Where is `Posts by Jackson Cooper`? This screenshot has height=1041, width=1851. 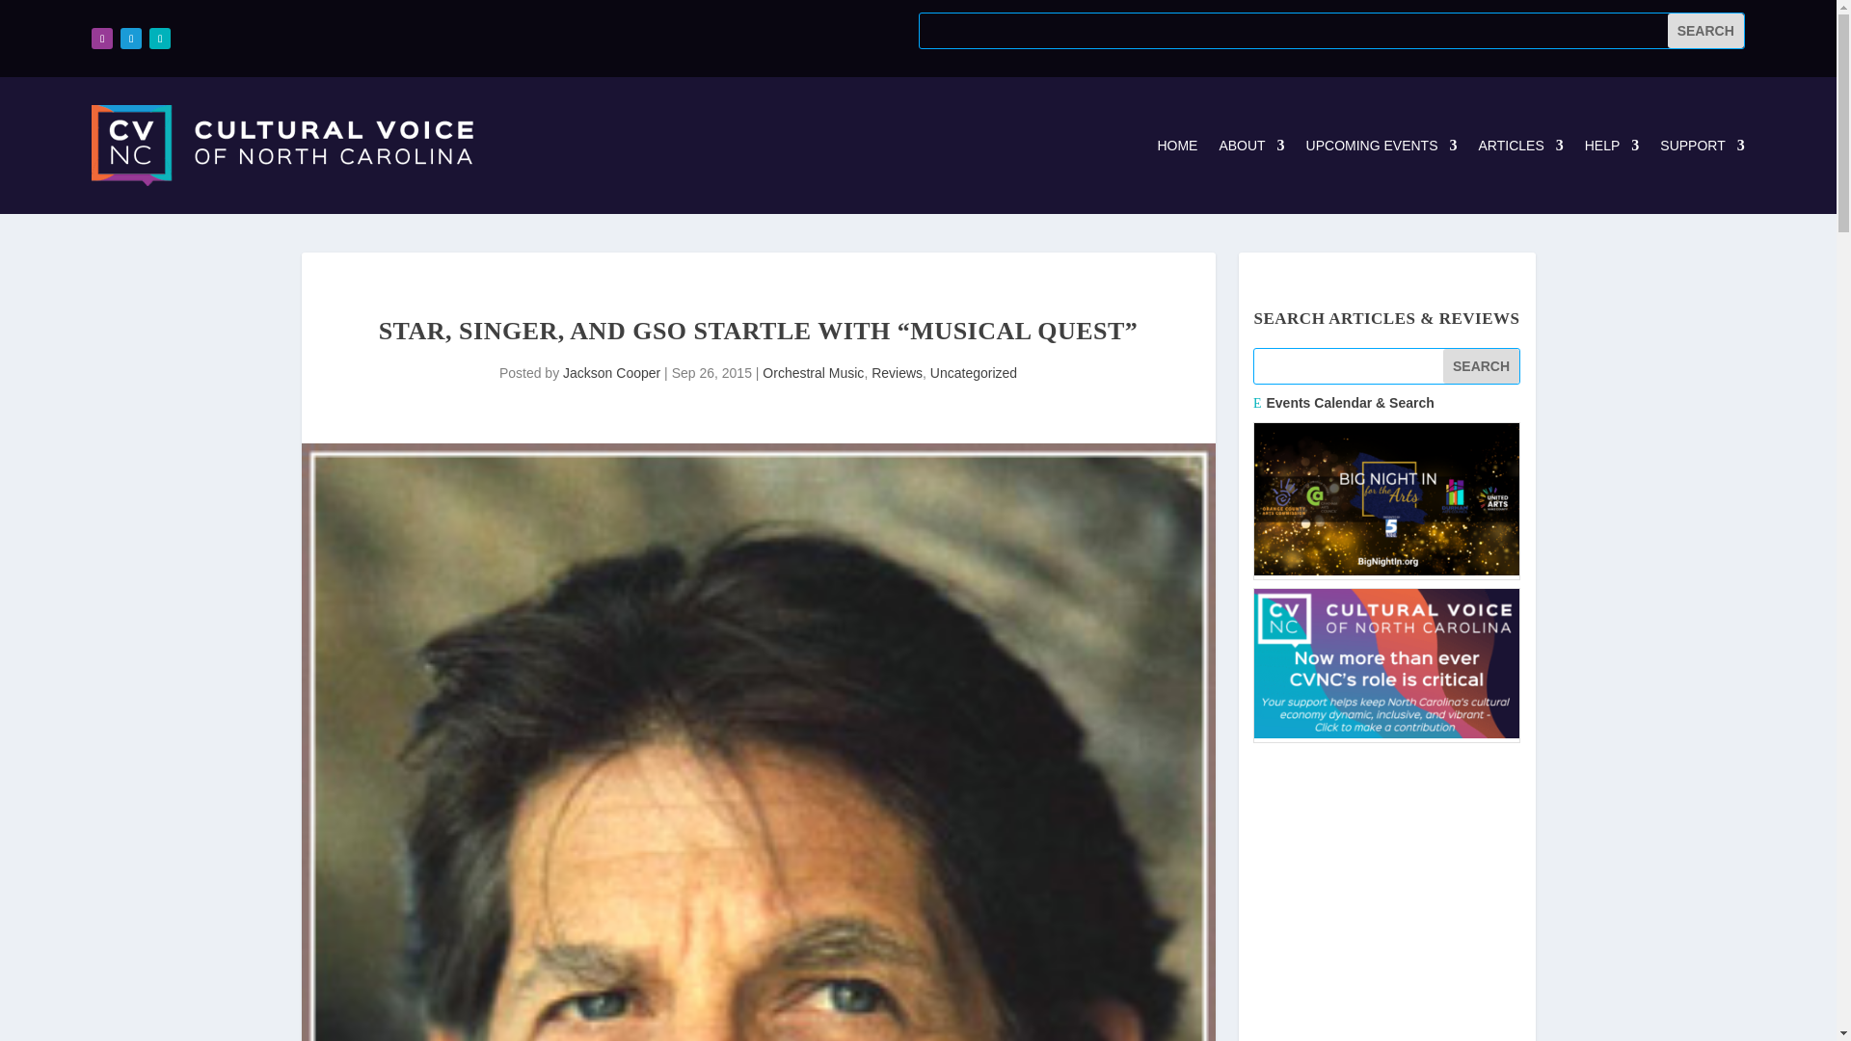 Posts by Jackson Cooper is located at coordinates (611, 373).